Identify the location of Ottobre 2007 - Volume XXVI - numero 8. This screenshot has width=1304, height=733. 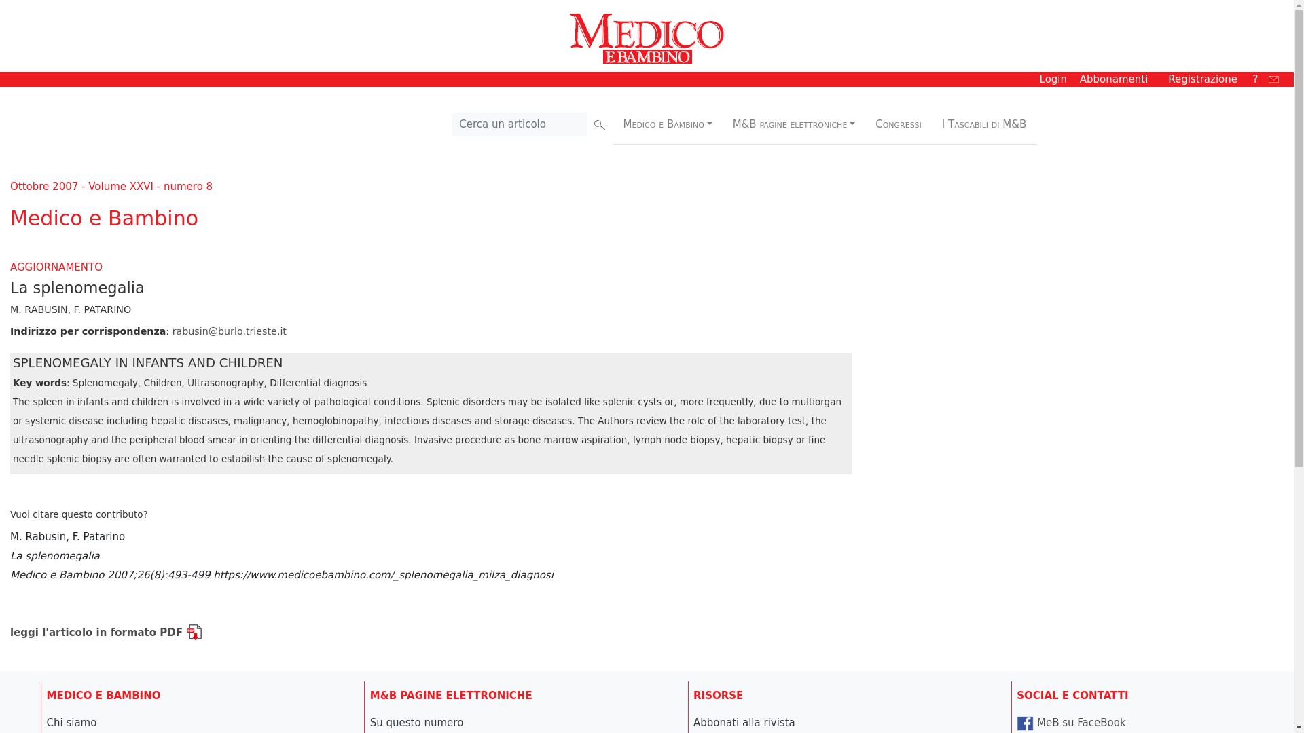
(111, 186).